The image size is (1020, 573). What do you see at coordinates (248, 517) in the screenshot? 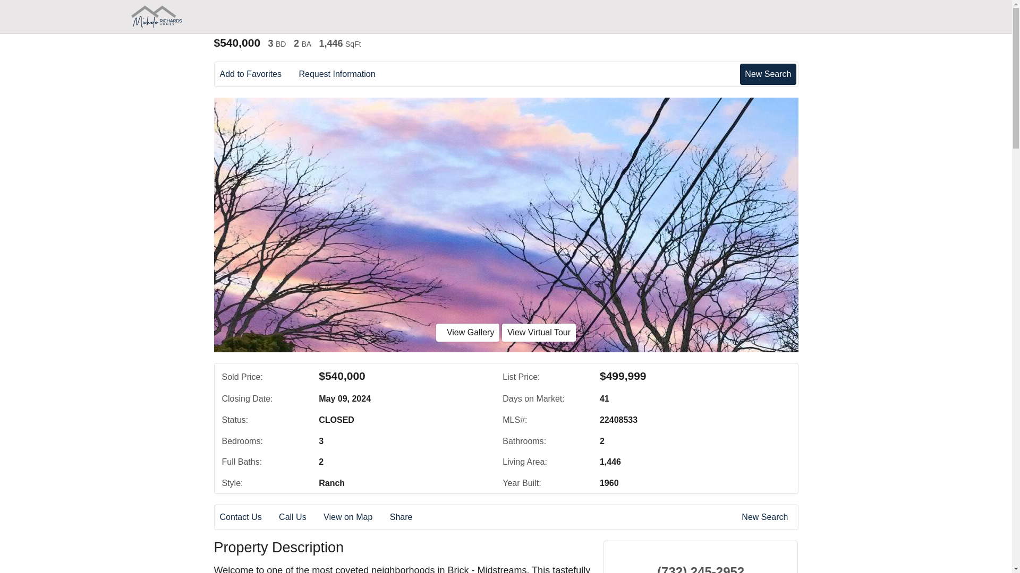
I see `Contact Us` at bounding box center [248, 517].